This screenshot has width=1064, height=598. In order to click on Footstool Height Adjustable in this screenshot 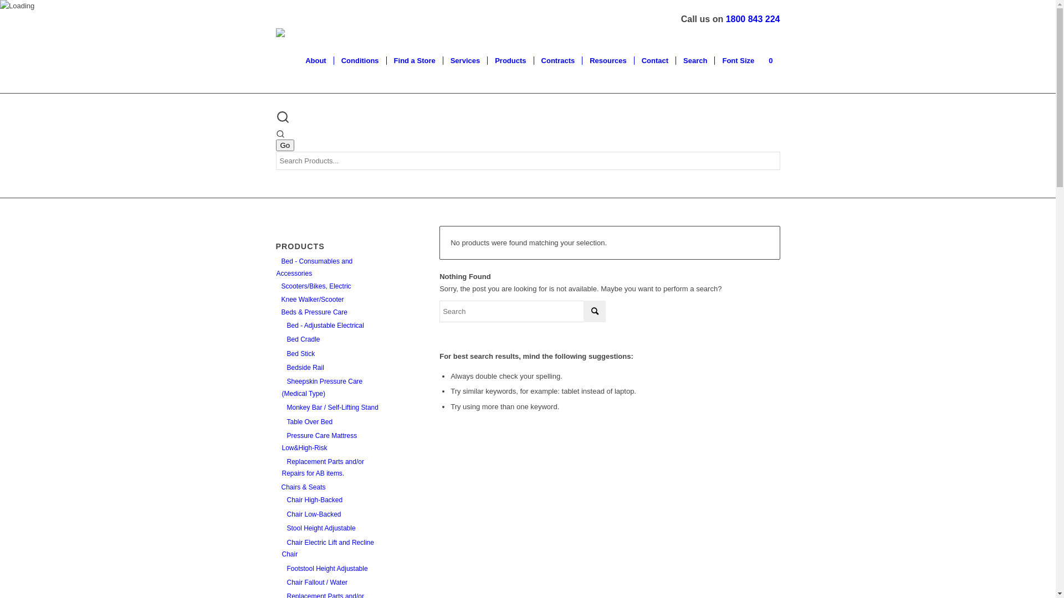, I will do `click(325, 569)`.